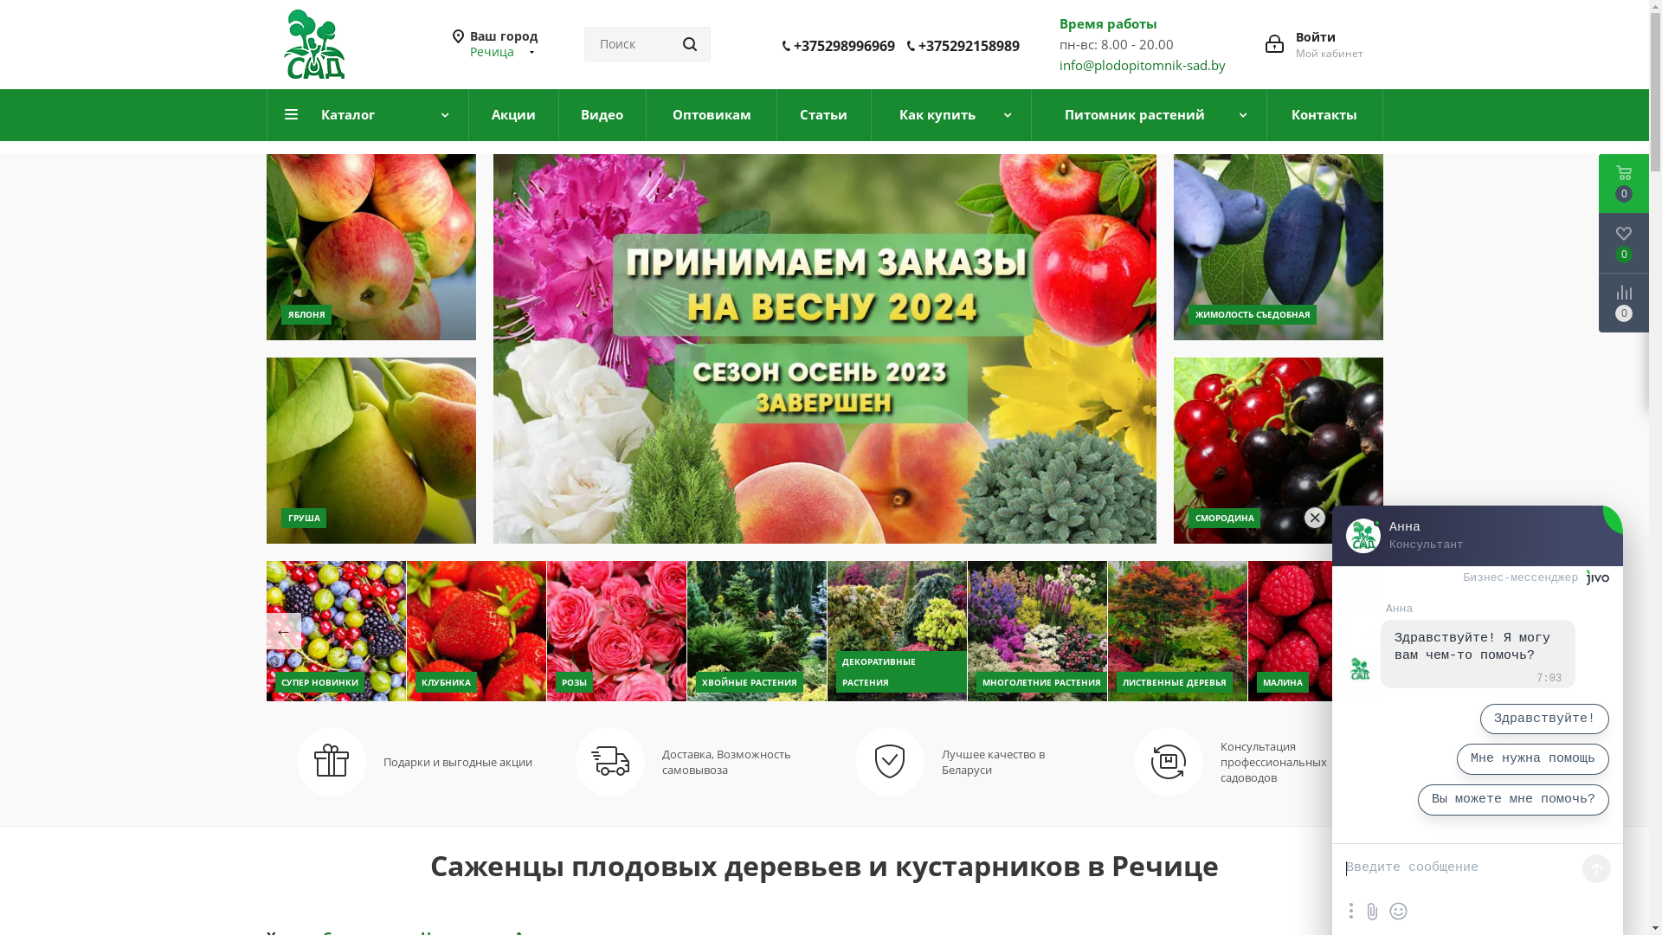 Image resolution: width=1662 pixels, height=935 pixels. I want to click on info@plodopitomnik-sad.by, so click(1143, 65).